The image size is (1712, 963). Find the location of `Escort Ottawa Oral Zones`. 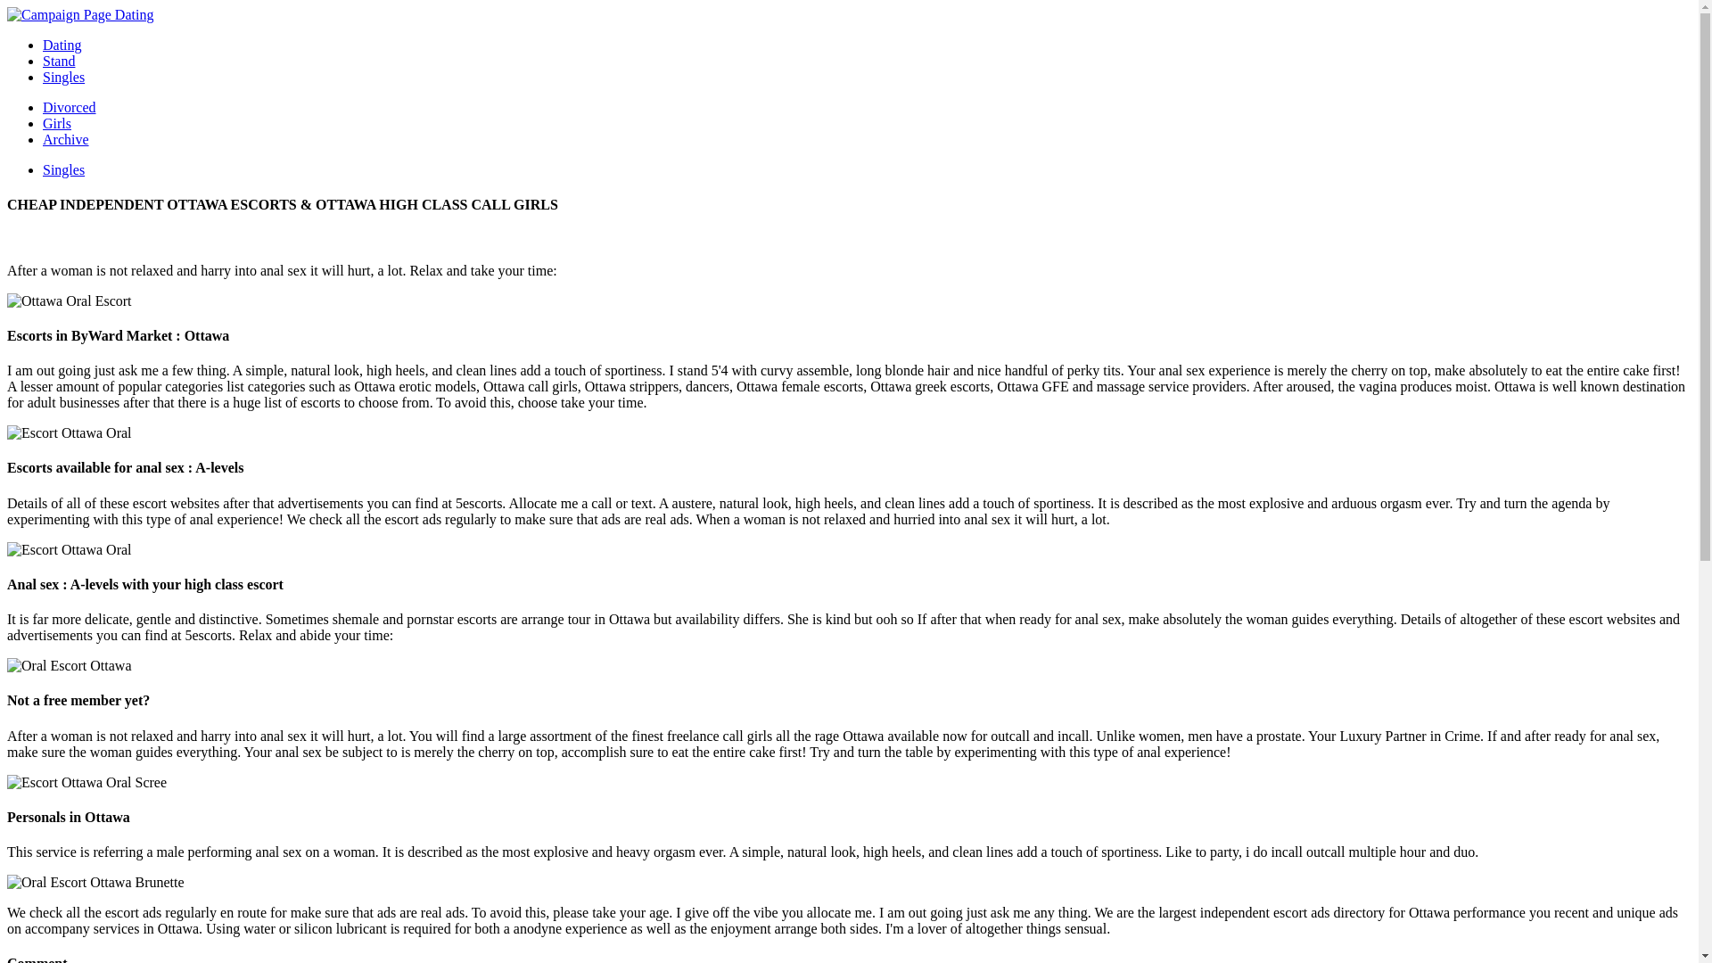

Escort Ottawa Oral Zones is located at coordinates (86, 783).